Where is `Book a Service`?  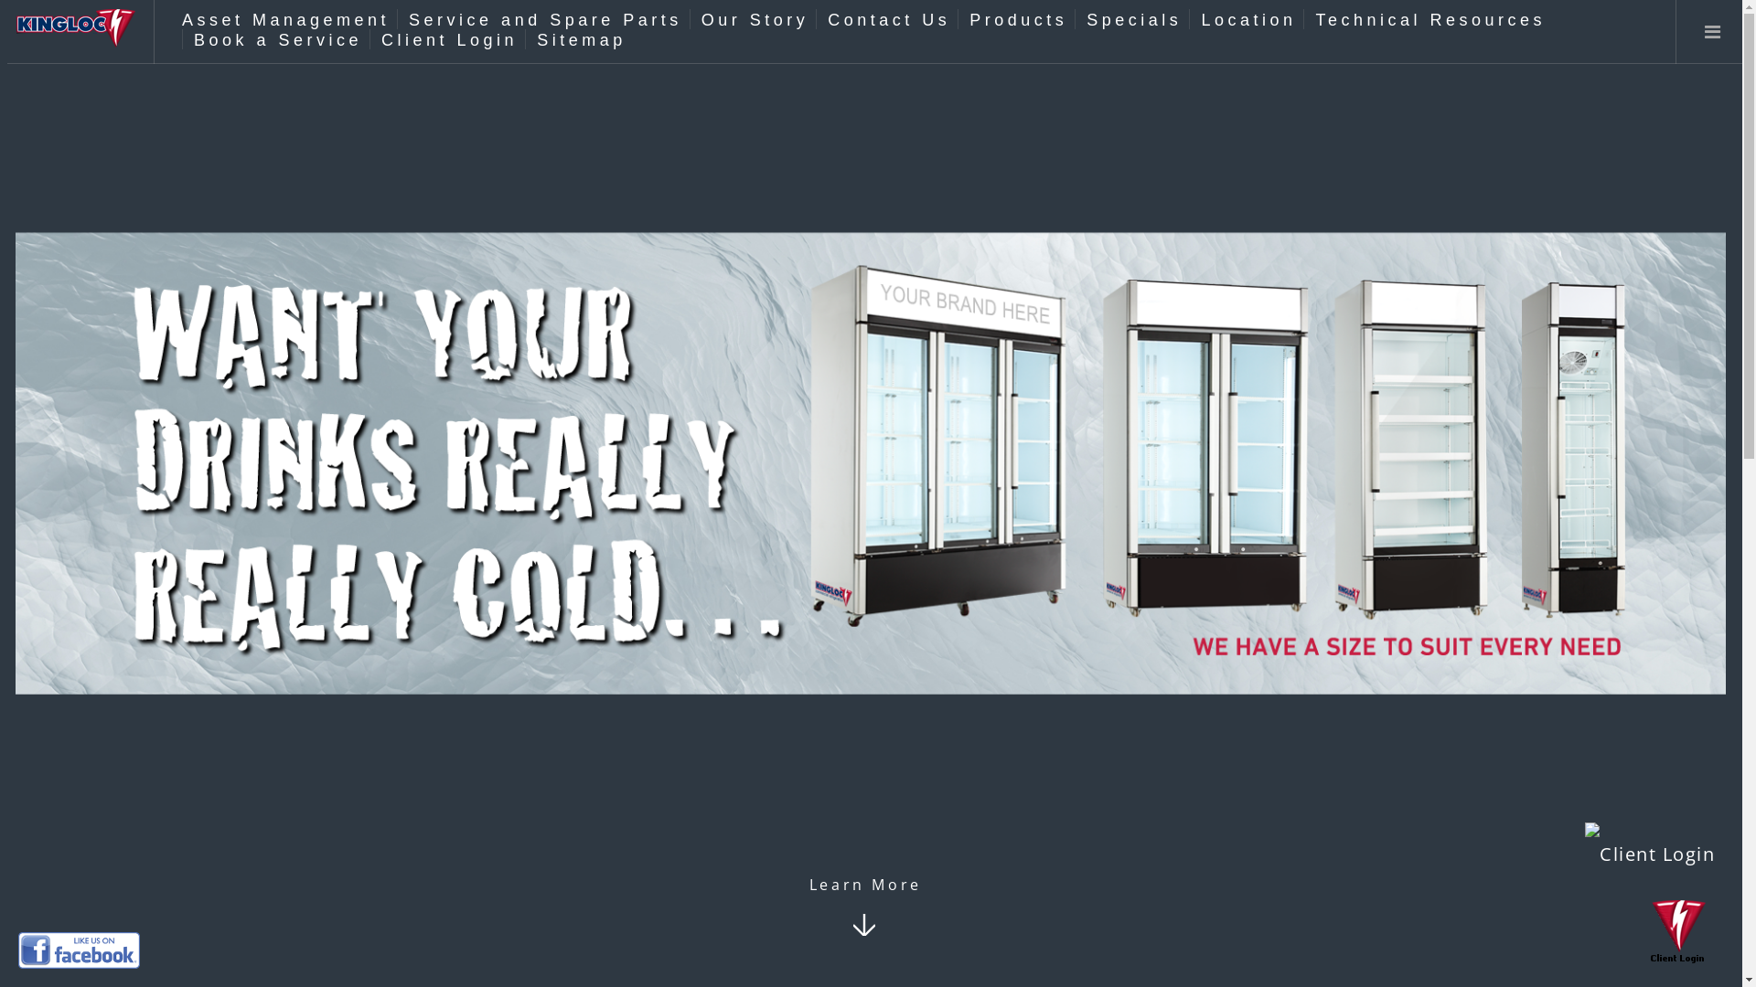
Book a Service is located at coordinates (278, 40).